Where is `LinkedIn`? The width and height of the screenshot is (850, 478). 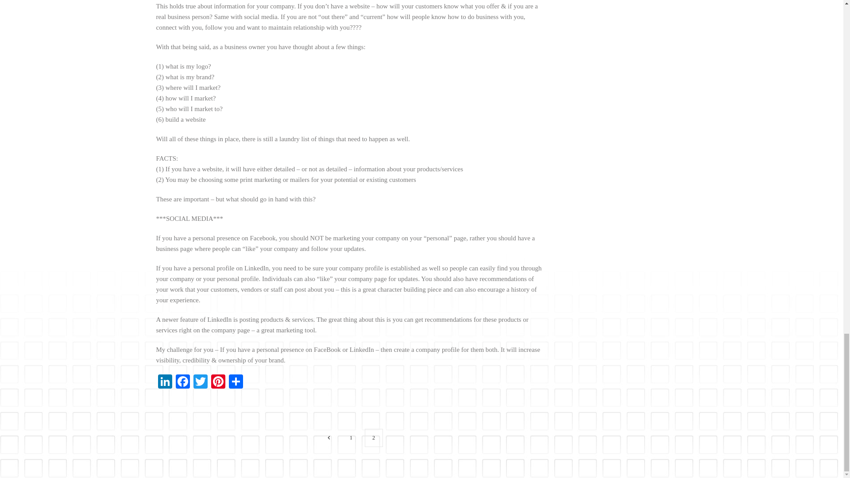 LinkedIn is located at coordinates (164, 382).